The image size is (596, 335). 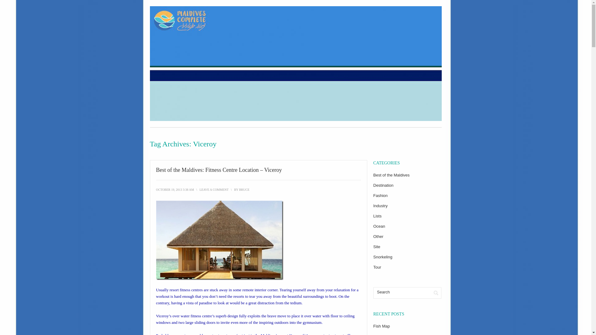 What do you see at coordinates (244, 189) in the screenshot?
I see `by bruce` at bounding box center [244, 189].